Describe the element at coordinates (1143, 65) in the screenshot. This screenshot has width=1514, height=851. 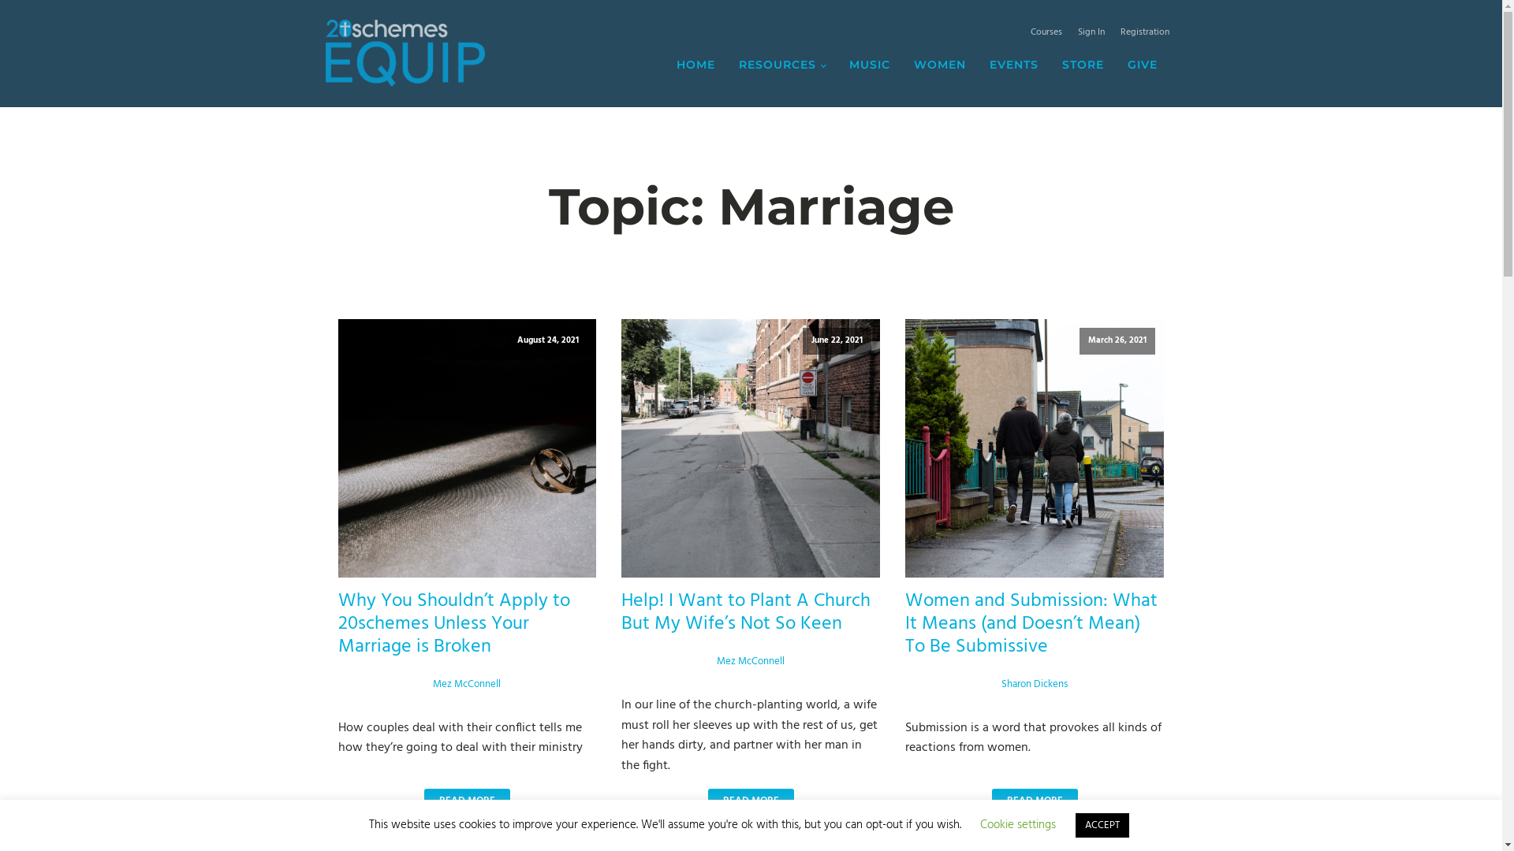
I see `GIVE` at that location.